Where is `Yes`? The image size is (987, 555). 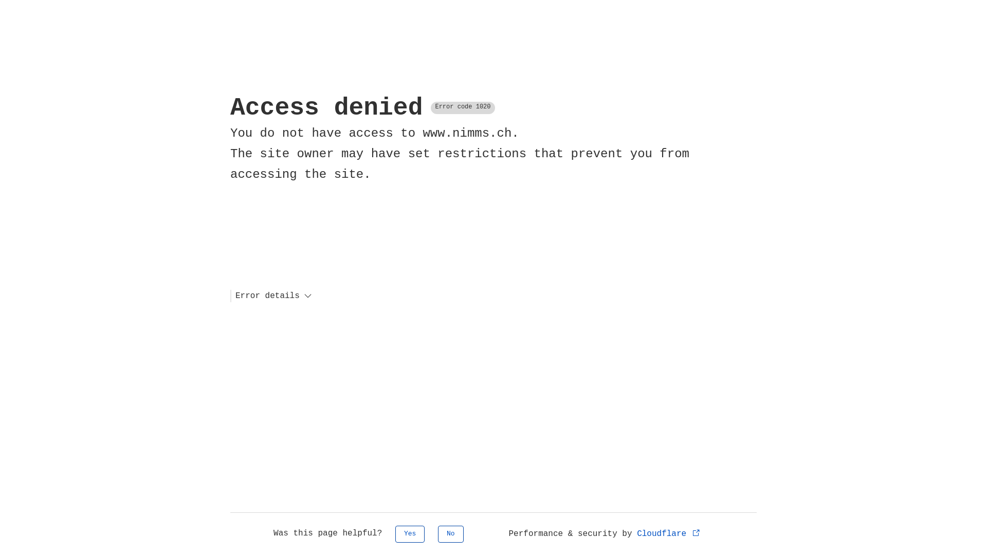 Yes is located at coordinates (410, 534).